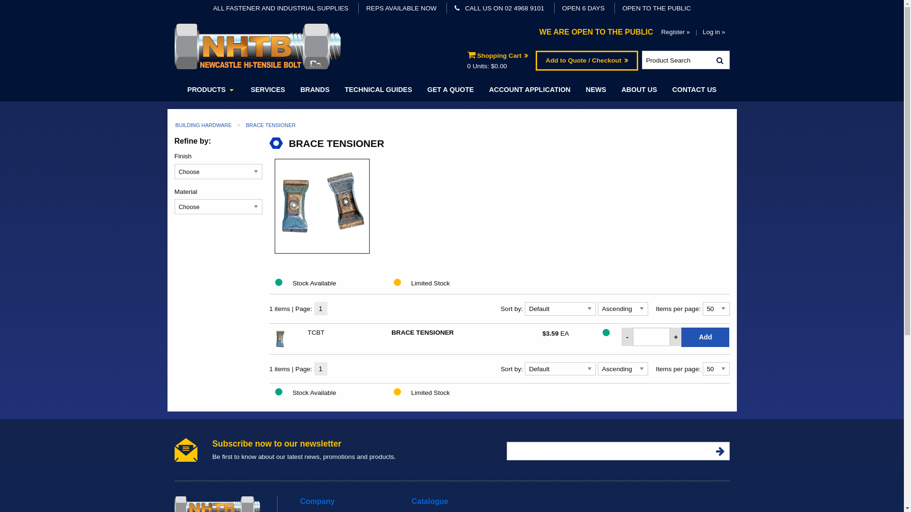 Image resolution: width=911 pixels, height=512 pixels. I want to click on BUILDING HARDWARE, so click(204, 125).